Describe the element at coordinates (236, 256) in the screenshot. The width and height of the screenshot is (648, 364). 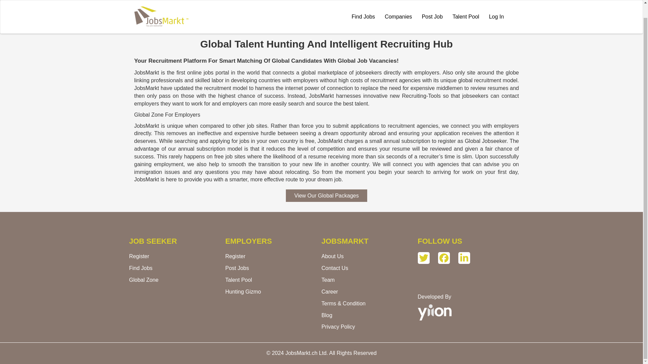
I see `Register` at that location.